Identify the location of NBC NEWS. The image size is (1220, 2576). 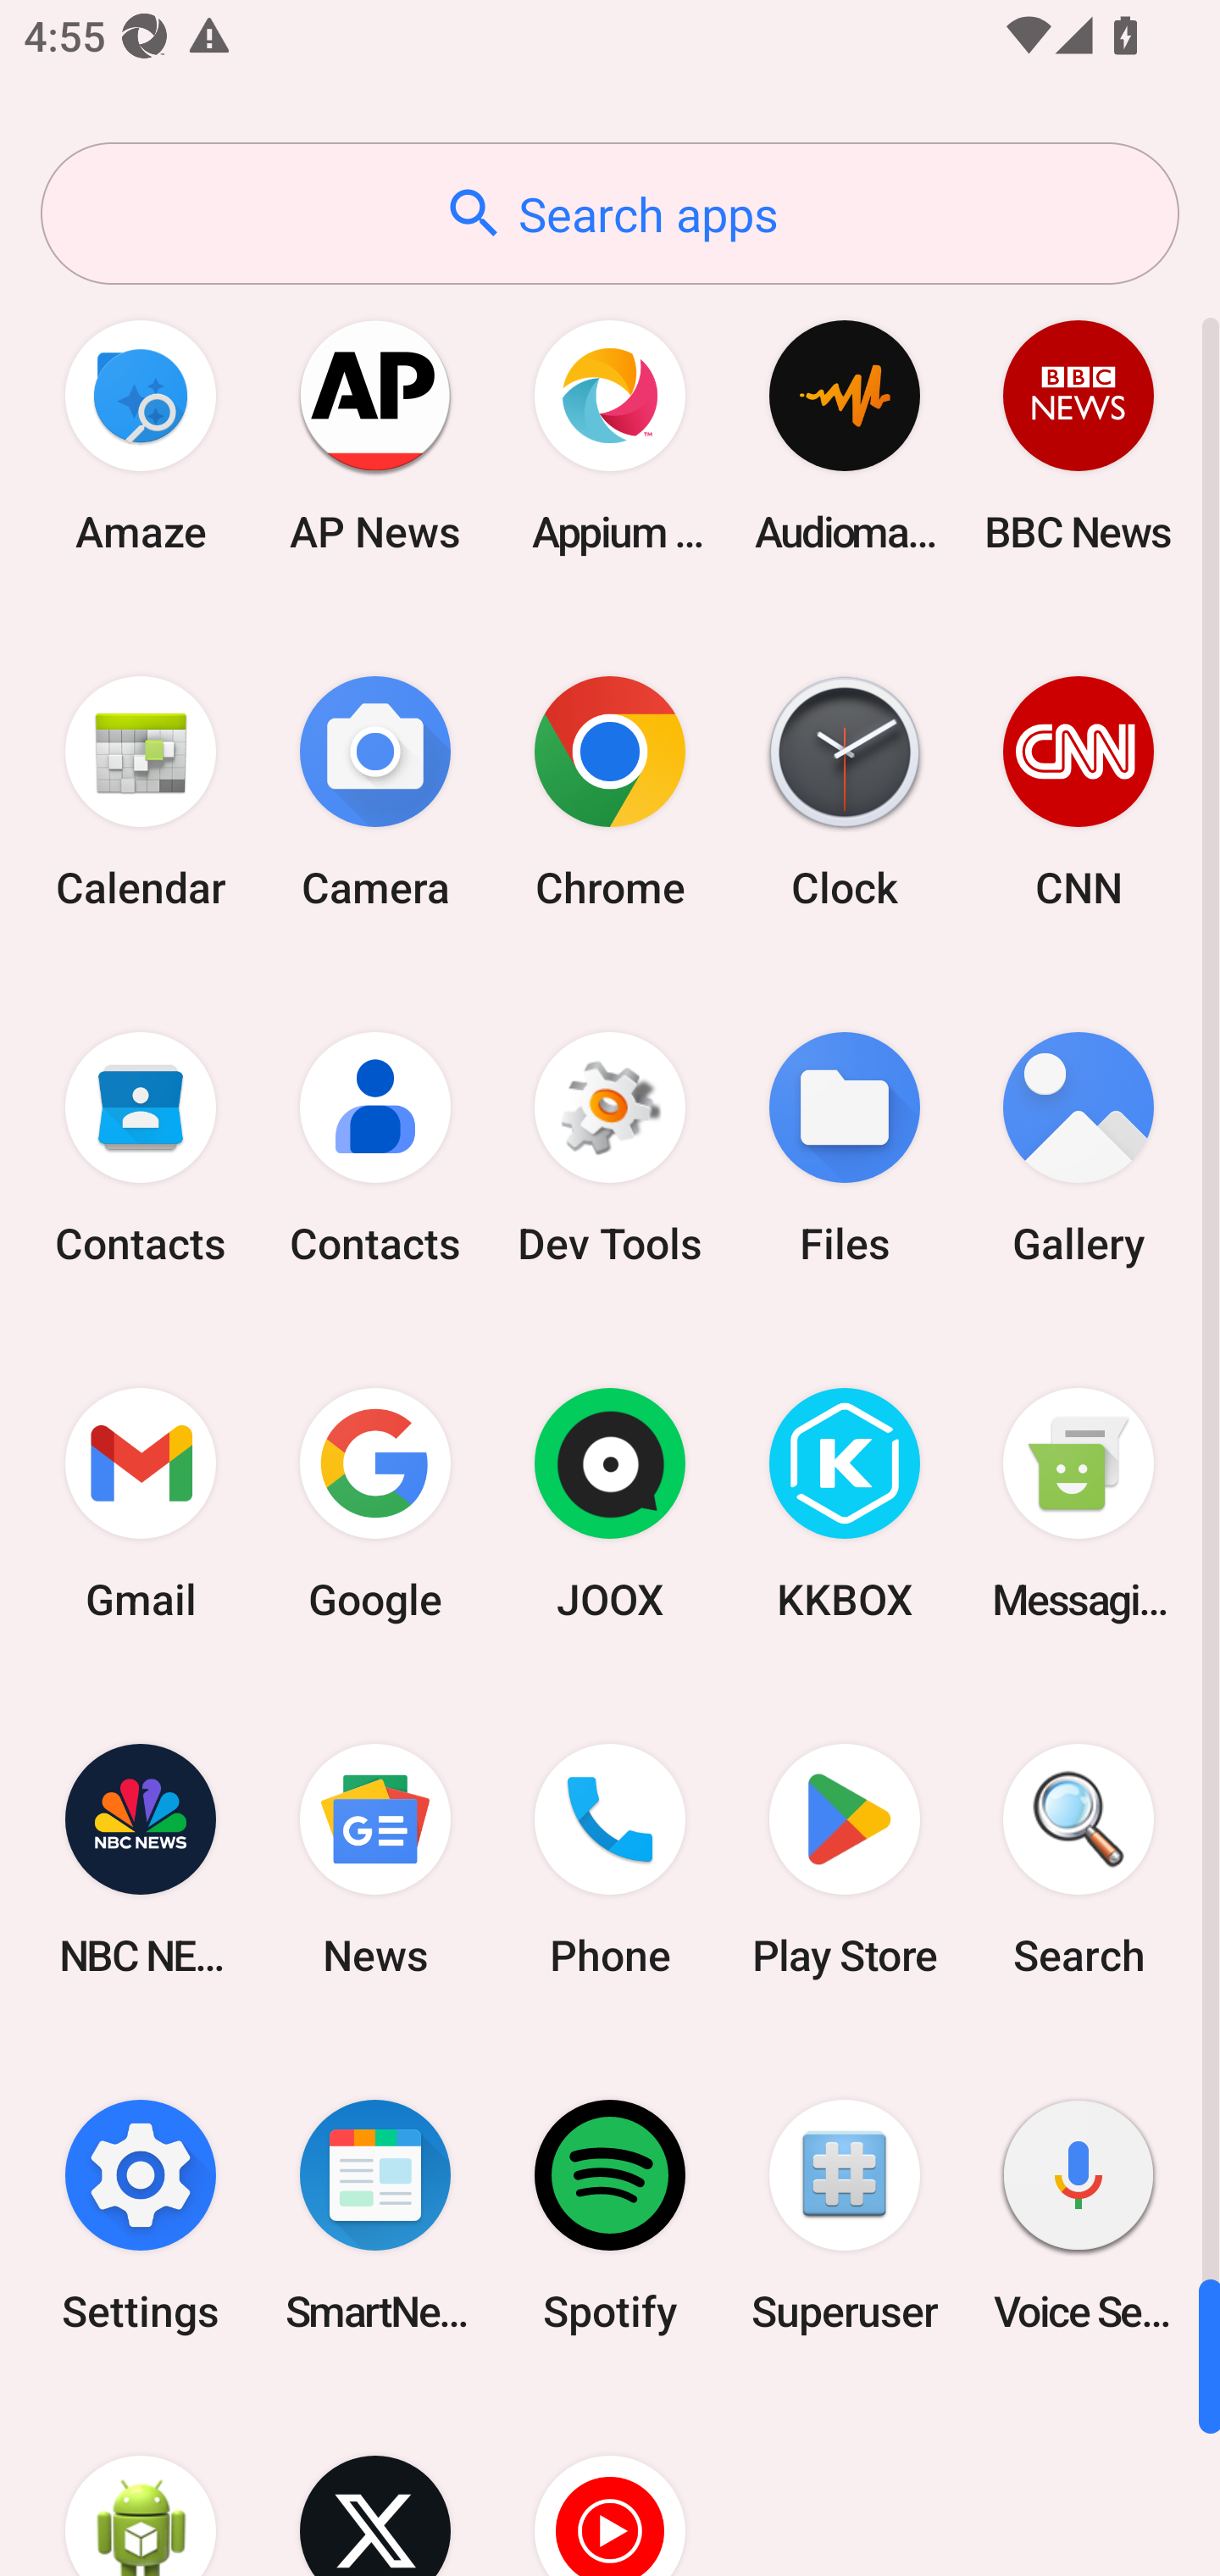
(141, 1859).